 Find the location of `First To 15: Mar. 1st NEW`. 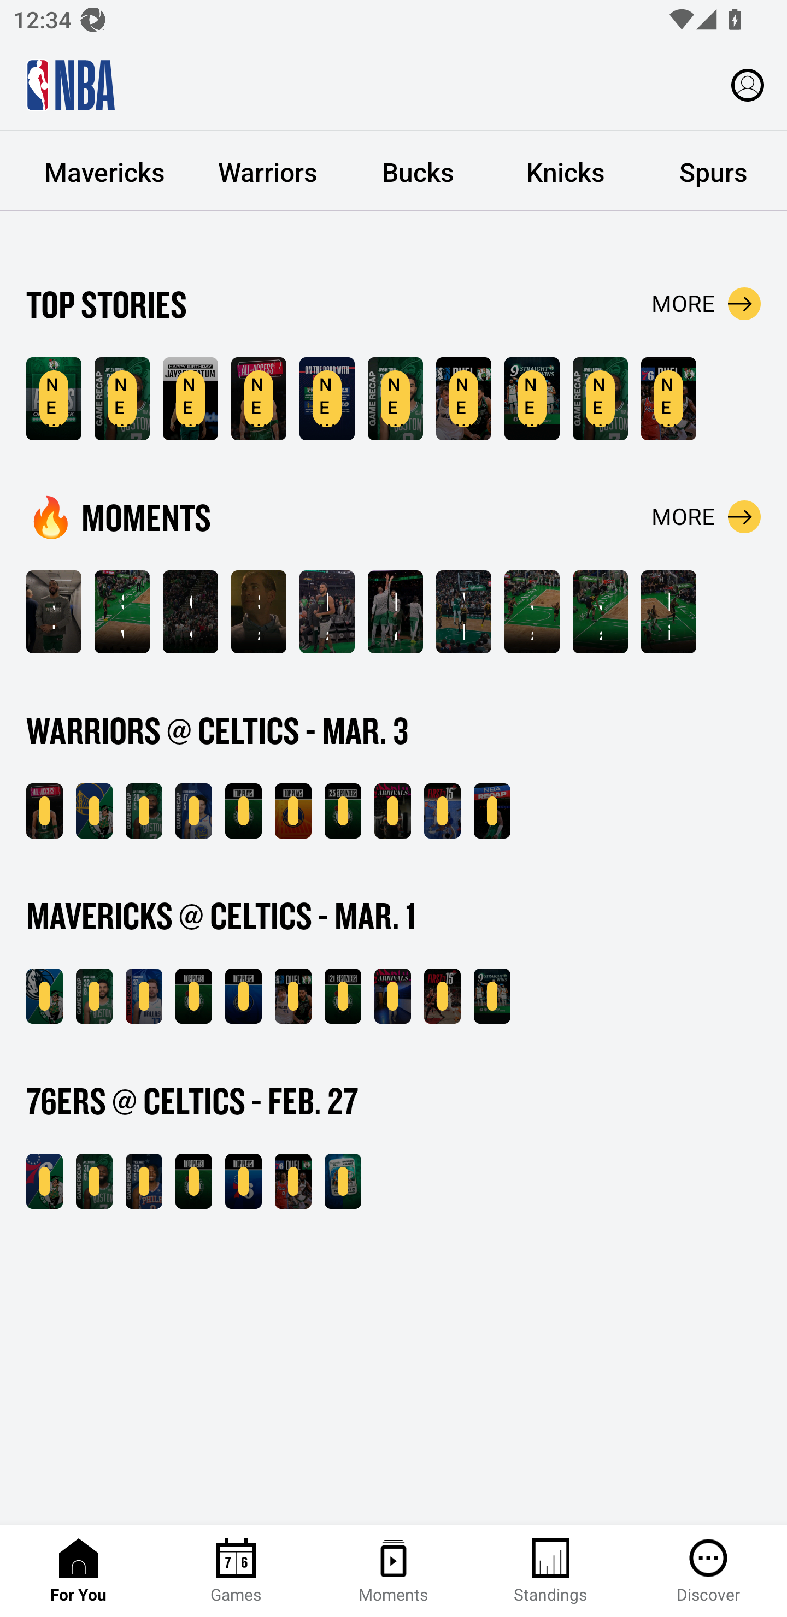

First To 15: Mar. 1st NEW is located at coordinates (442, 996).